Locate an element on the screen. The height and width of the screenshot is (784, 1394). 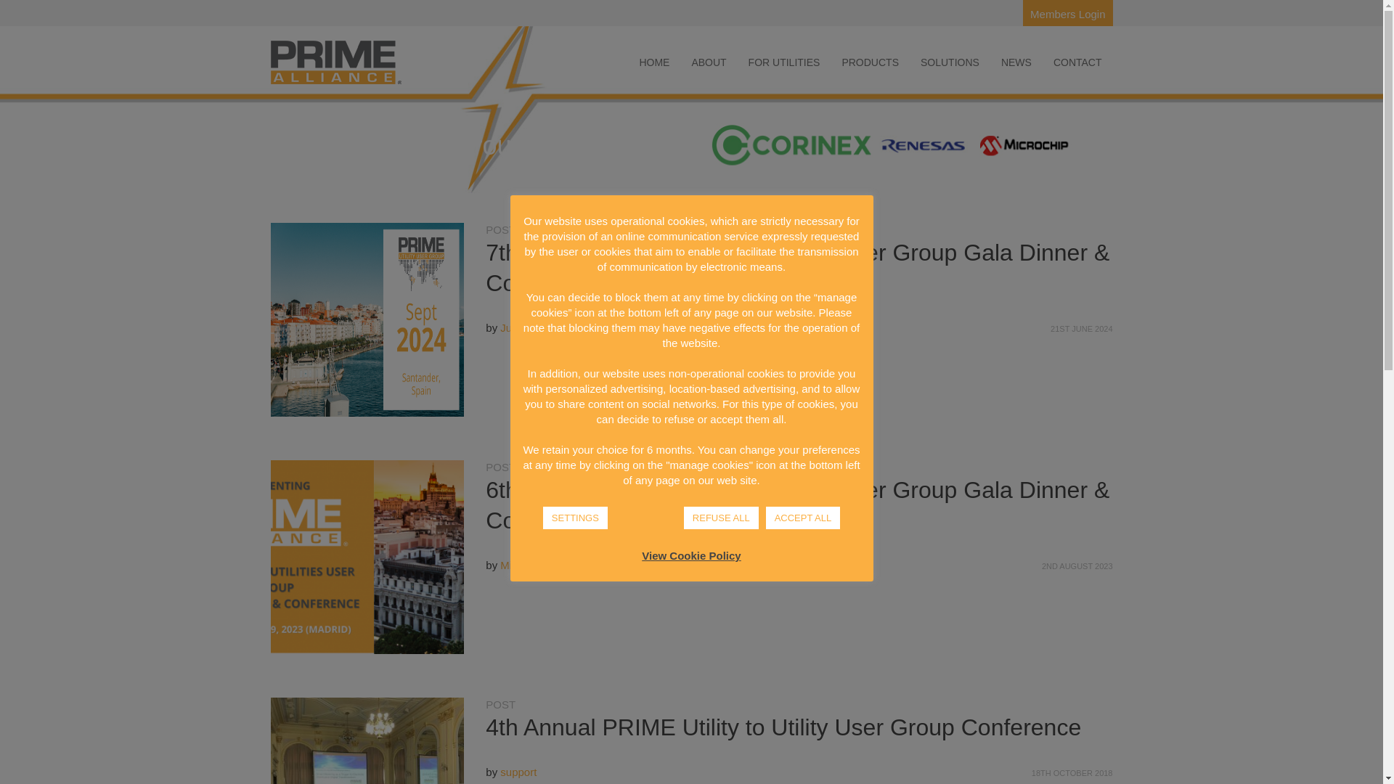
4th Annual PRIME Utility to Utility User Group Conference is located at coordinates (367, 740).